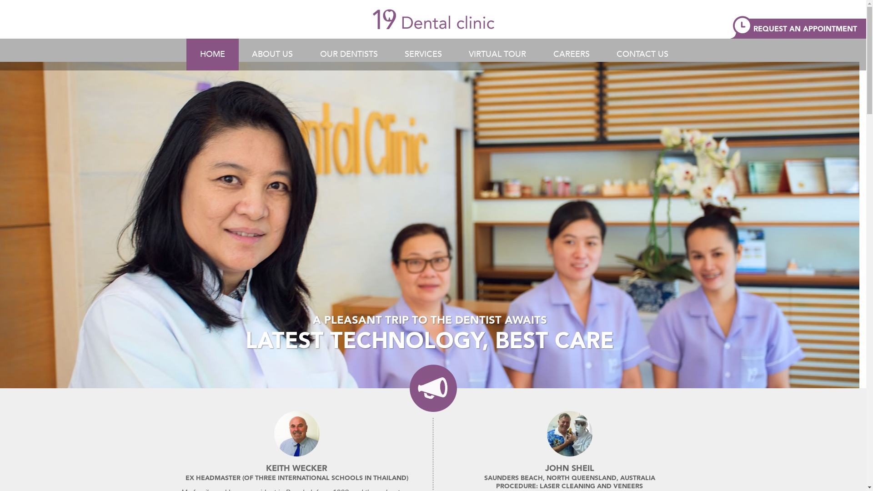 This screenshot has height=491, width=873. What do you see at coordinates (497, 55) in the screenshot?
I see `VIRTUAL TOUR` at bounding box center [497, 55].